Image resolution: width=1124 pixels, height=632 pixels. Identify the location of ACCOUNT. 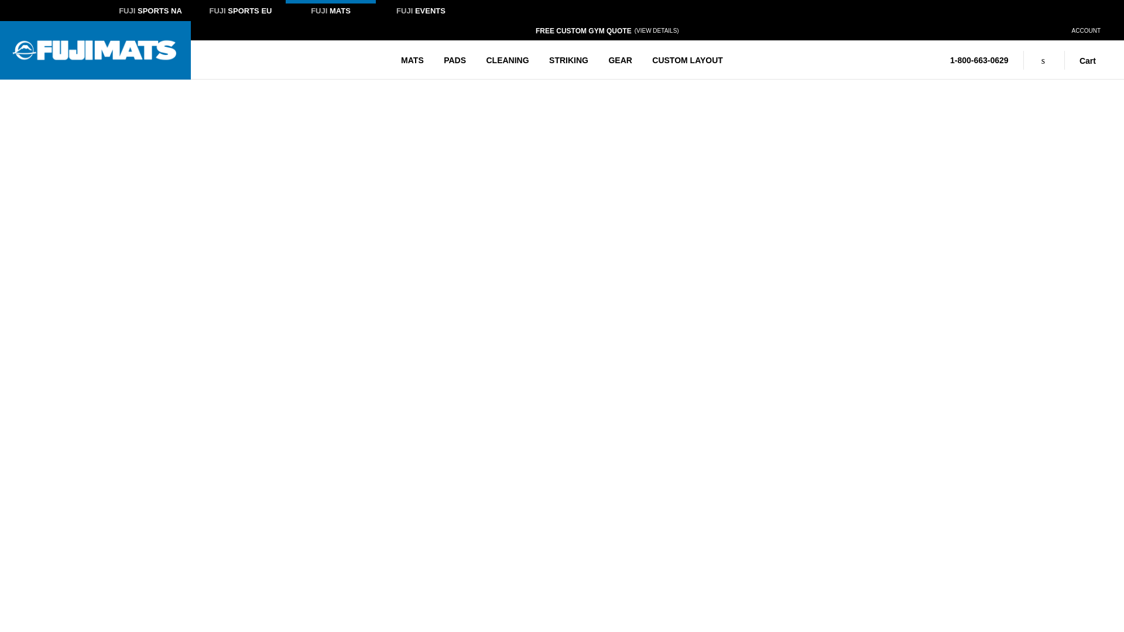
(1086, 30).